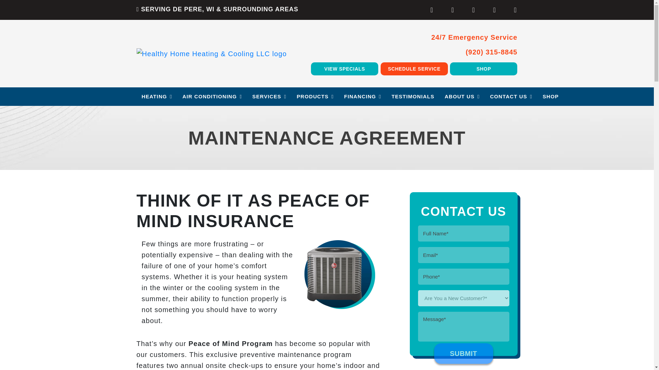 This screenshot has width=659, height=370. What do you see at coordinates (315, 96) in the screenshot?
I see `PRODUCTS` at bounding box center [315, 96].